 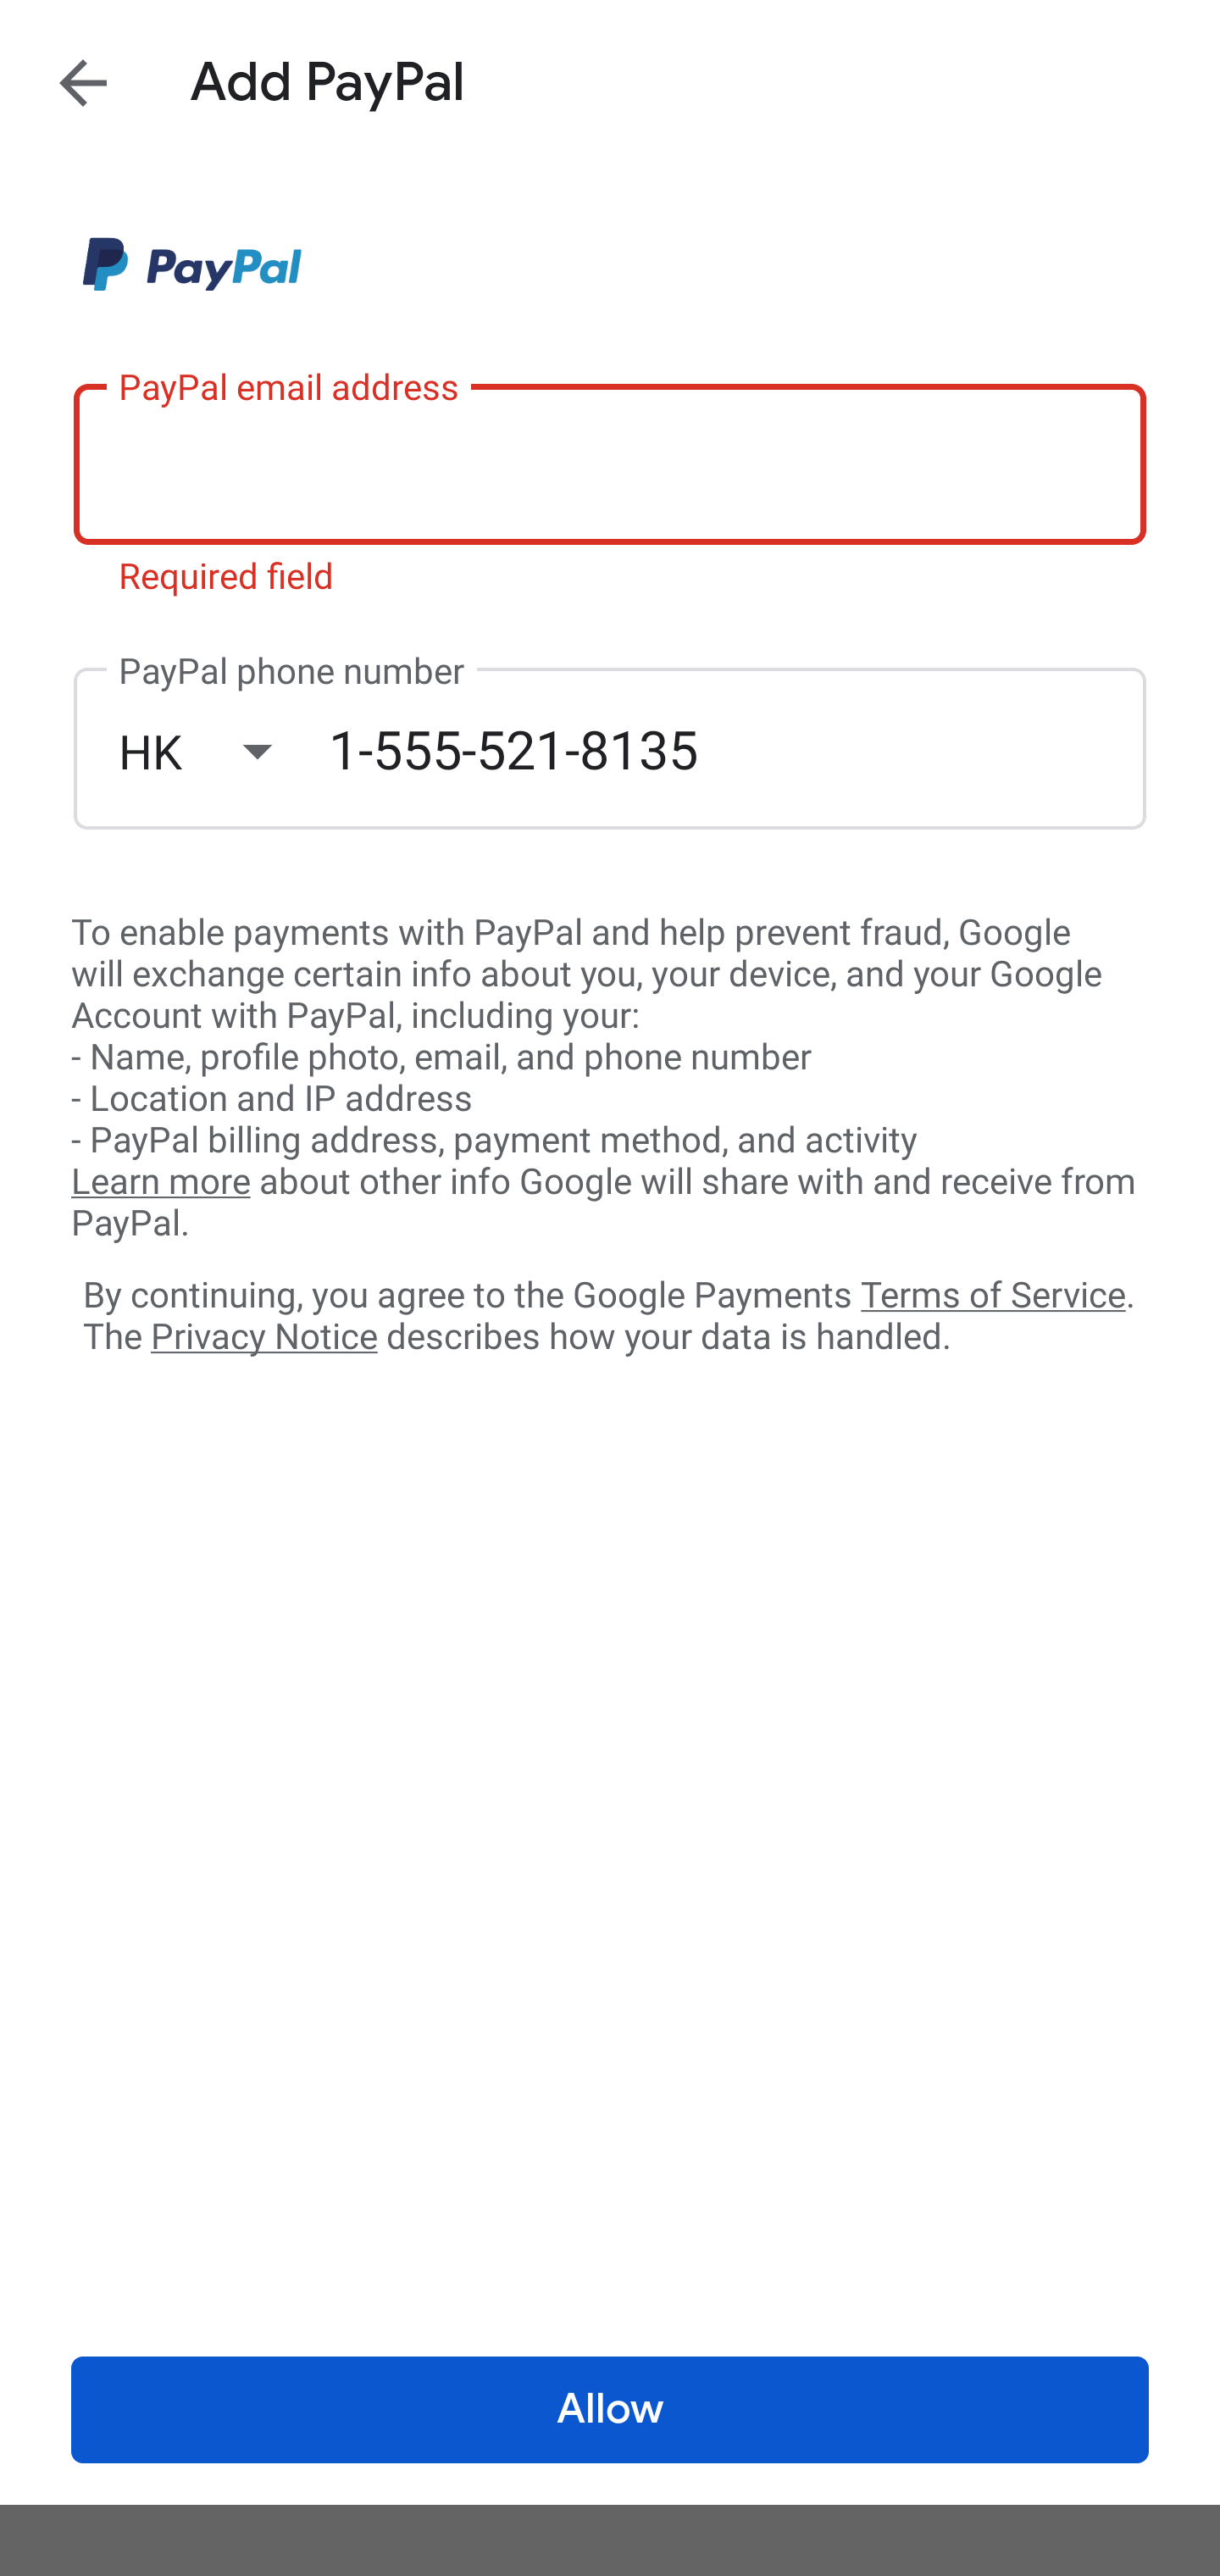 I want to click on Navigate up, so click(x=83, y=82).